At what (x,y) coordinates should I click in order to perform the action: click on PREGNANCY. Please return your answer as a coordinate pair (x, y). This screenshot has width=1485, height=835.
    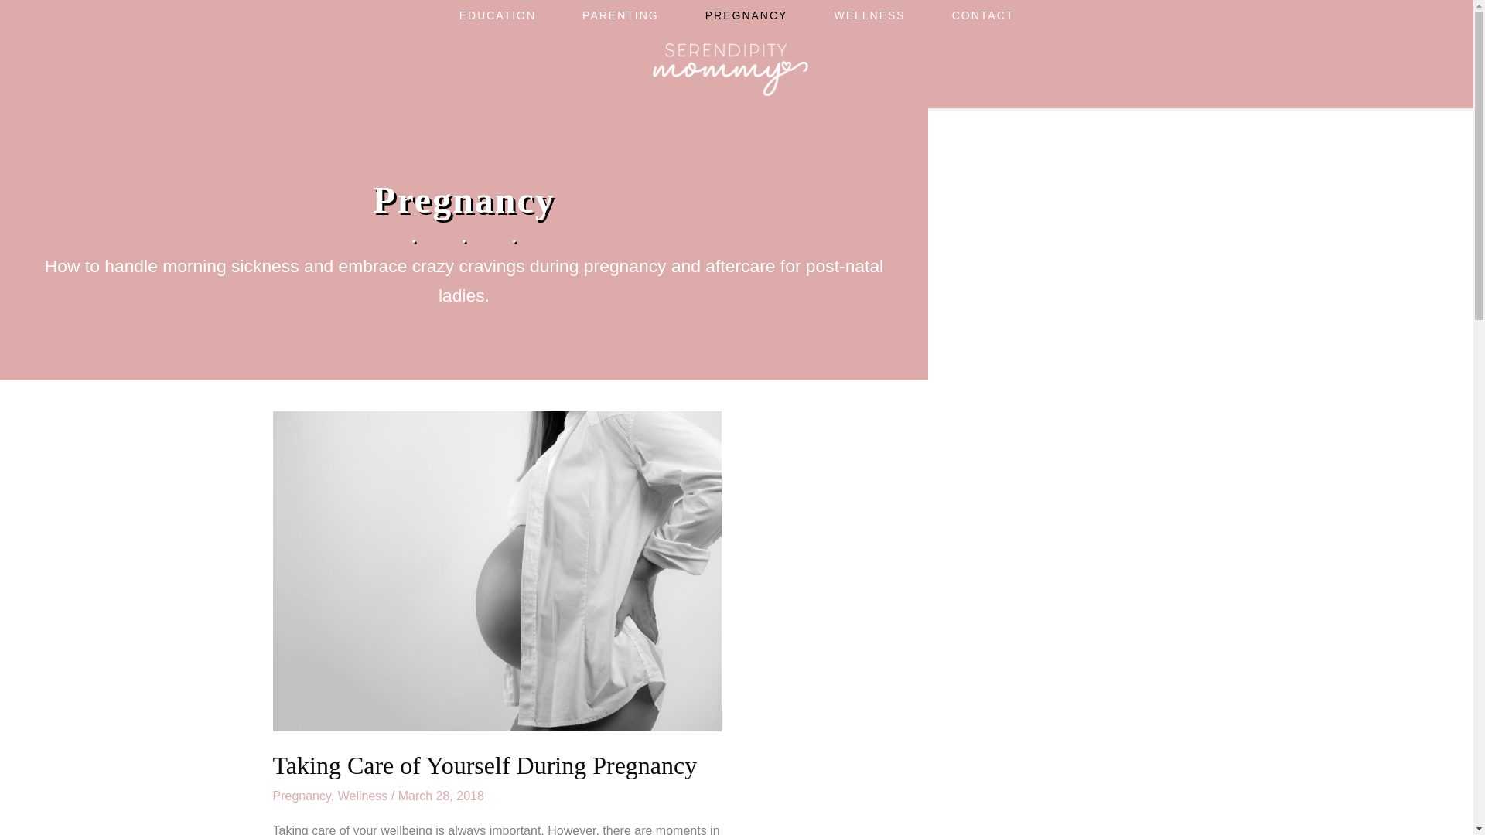
    Looking at the image, I should click on (746, 15).